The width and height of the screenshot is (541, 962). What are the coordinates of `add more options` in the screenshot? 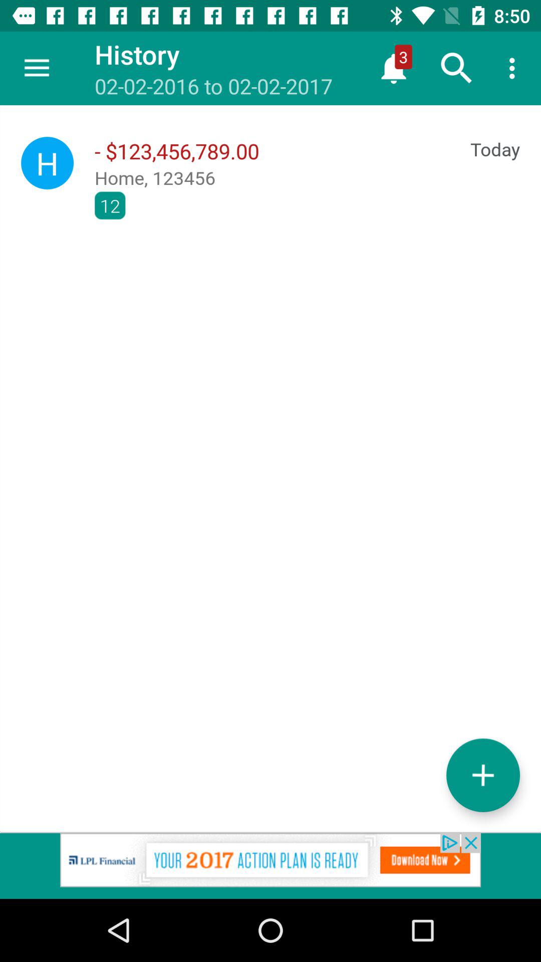 It's located at (483, 775).